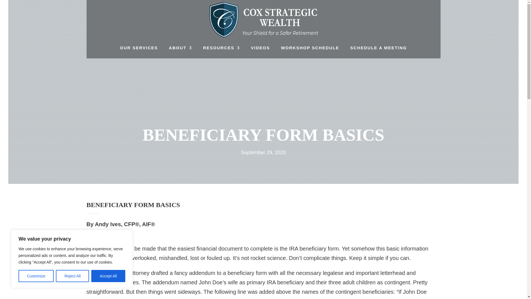 This screenshot has height=299, width=531. Describe the element at coordinates (108, 276) in the screenshot. I see `Accept All` at that location.